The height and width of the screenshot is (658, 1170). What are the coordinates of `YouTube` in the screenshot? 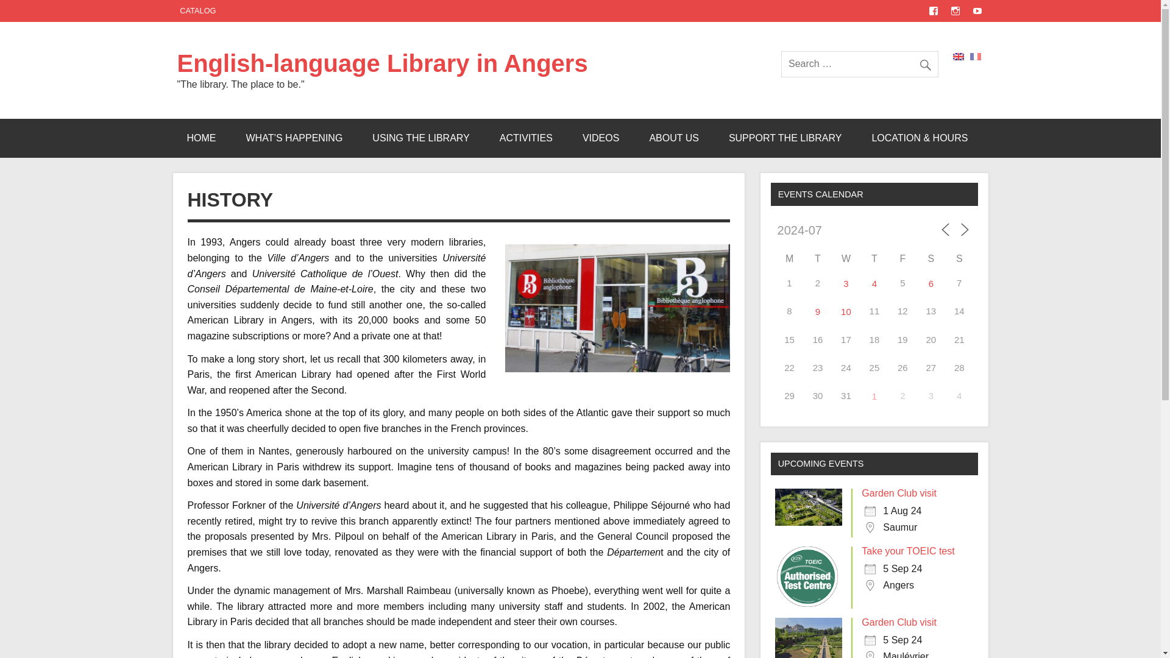 It's located at (976, 10).